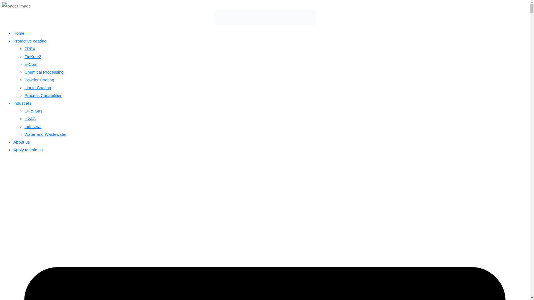 Image resolution: width=534 pixels, height=300 pixels. Describe the element at coordinates (22, 142) in the screenshot. I see `About us` at that location.